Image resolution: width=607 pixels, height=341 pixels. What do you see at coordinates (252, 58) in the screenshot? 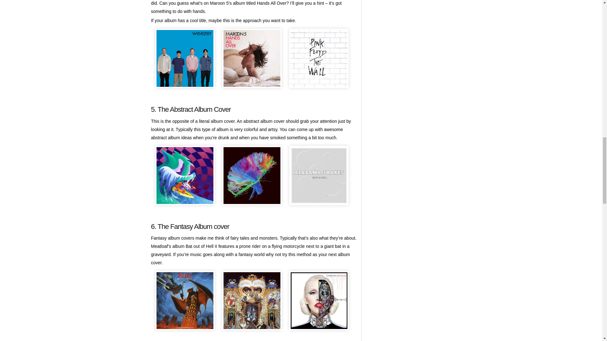
I see `Maroon 5` at bounding box center [252, 58].